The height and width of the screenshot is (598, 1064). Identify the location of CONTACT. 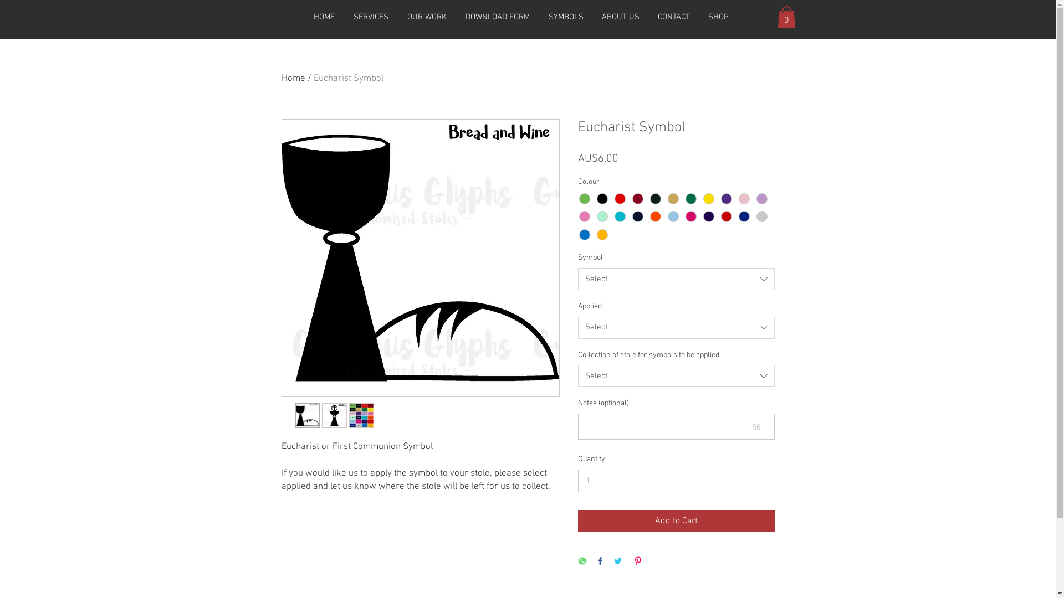
(674, 17).